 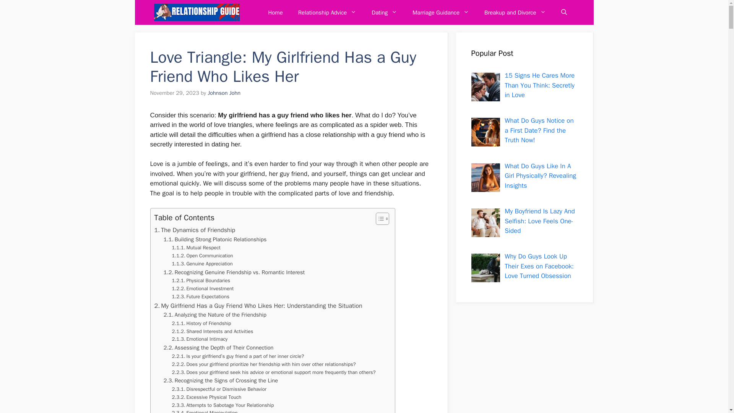 What do you see at coordinates (203, 289) in the screenshot?
I see `Emotional Investment` at bounding box center [203, 289].